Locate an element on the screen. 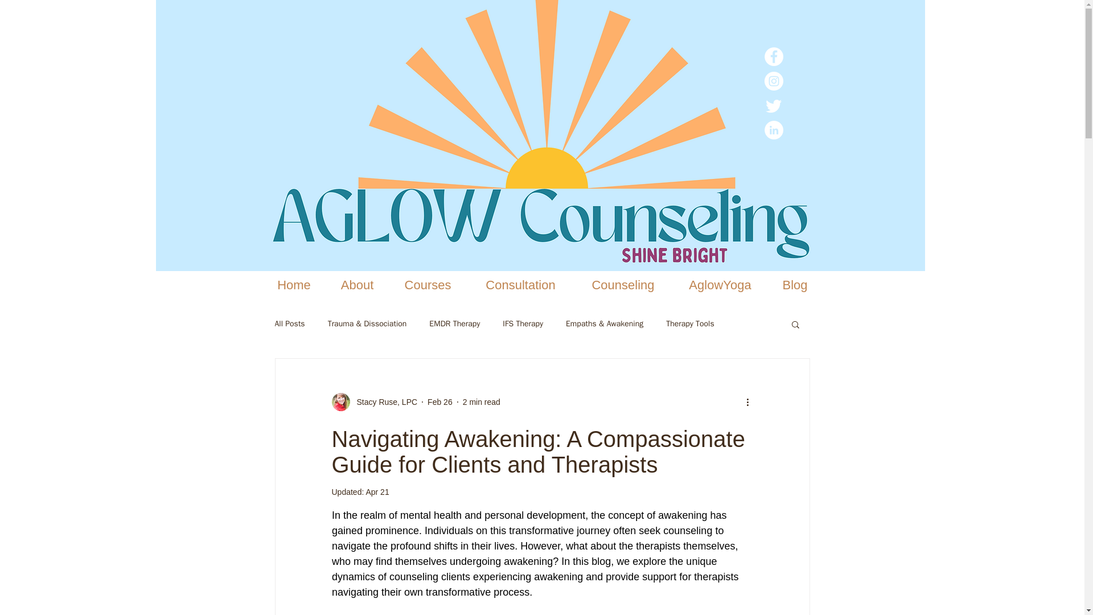 The width and height of the screenshot is (1093, 615). 2 min read is located at coordinates (482, 401).